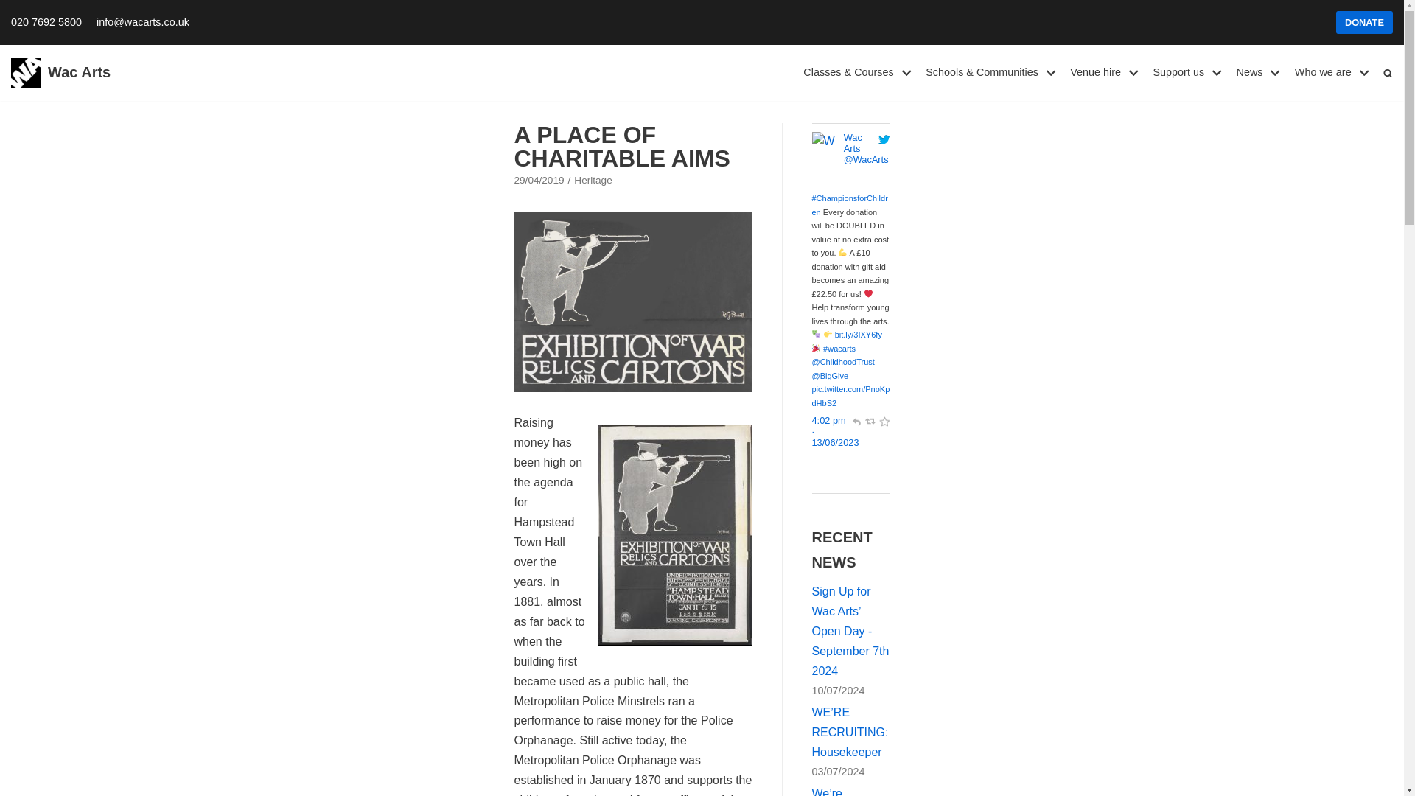  Describe the element at coordinates (825, 180) in the screenshot. I see `Wac Arts` at that location.